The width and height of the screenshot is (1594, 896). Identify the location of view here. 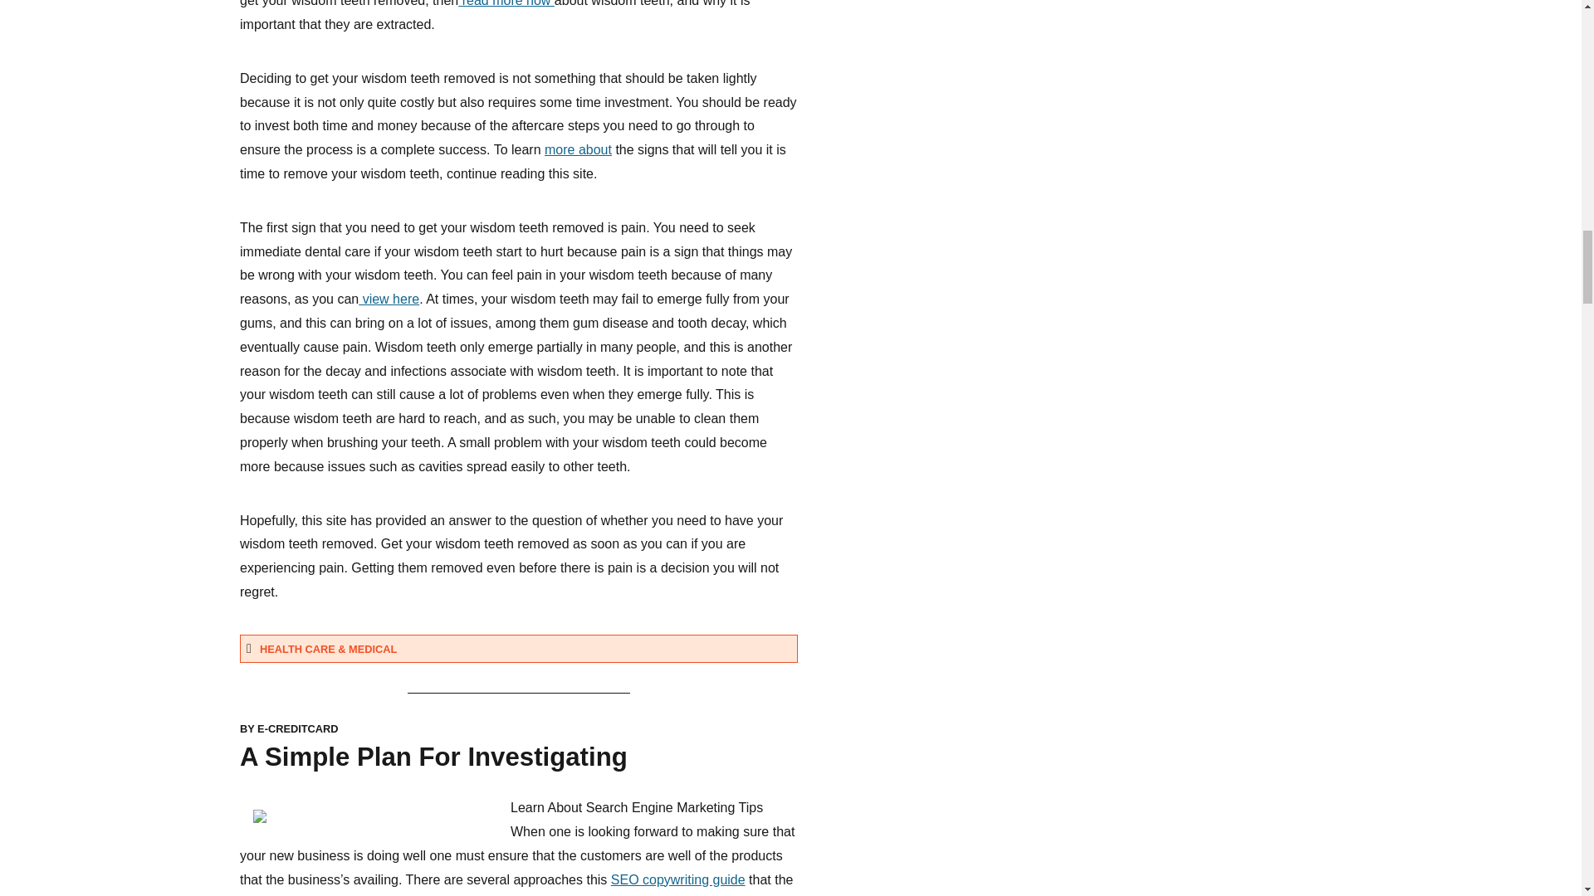
(389, 299).